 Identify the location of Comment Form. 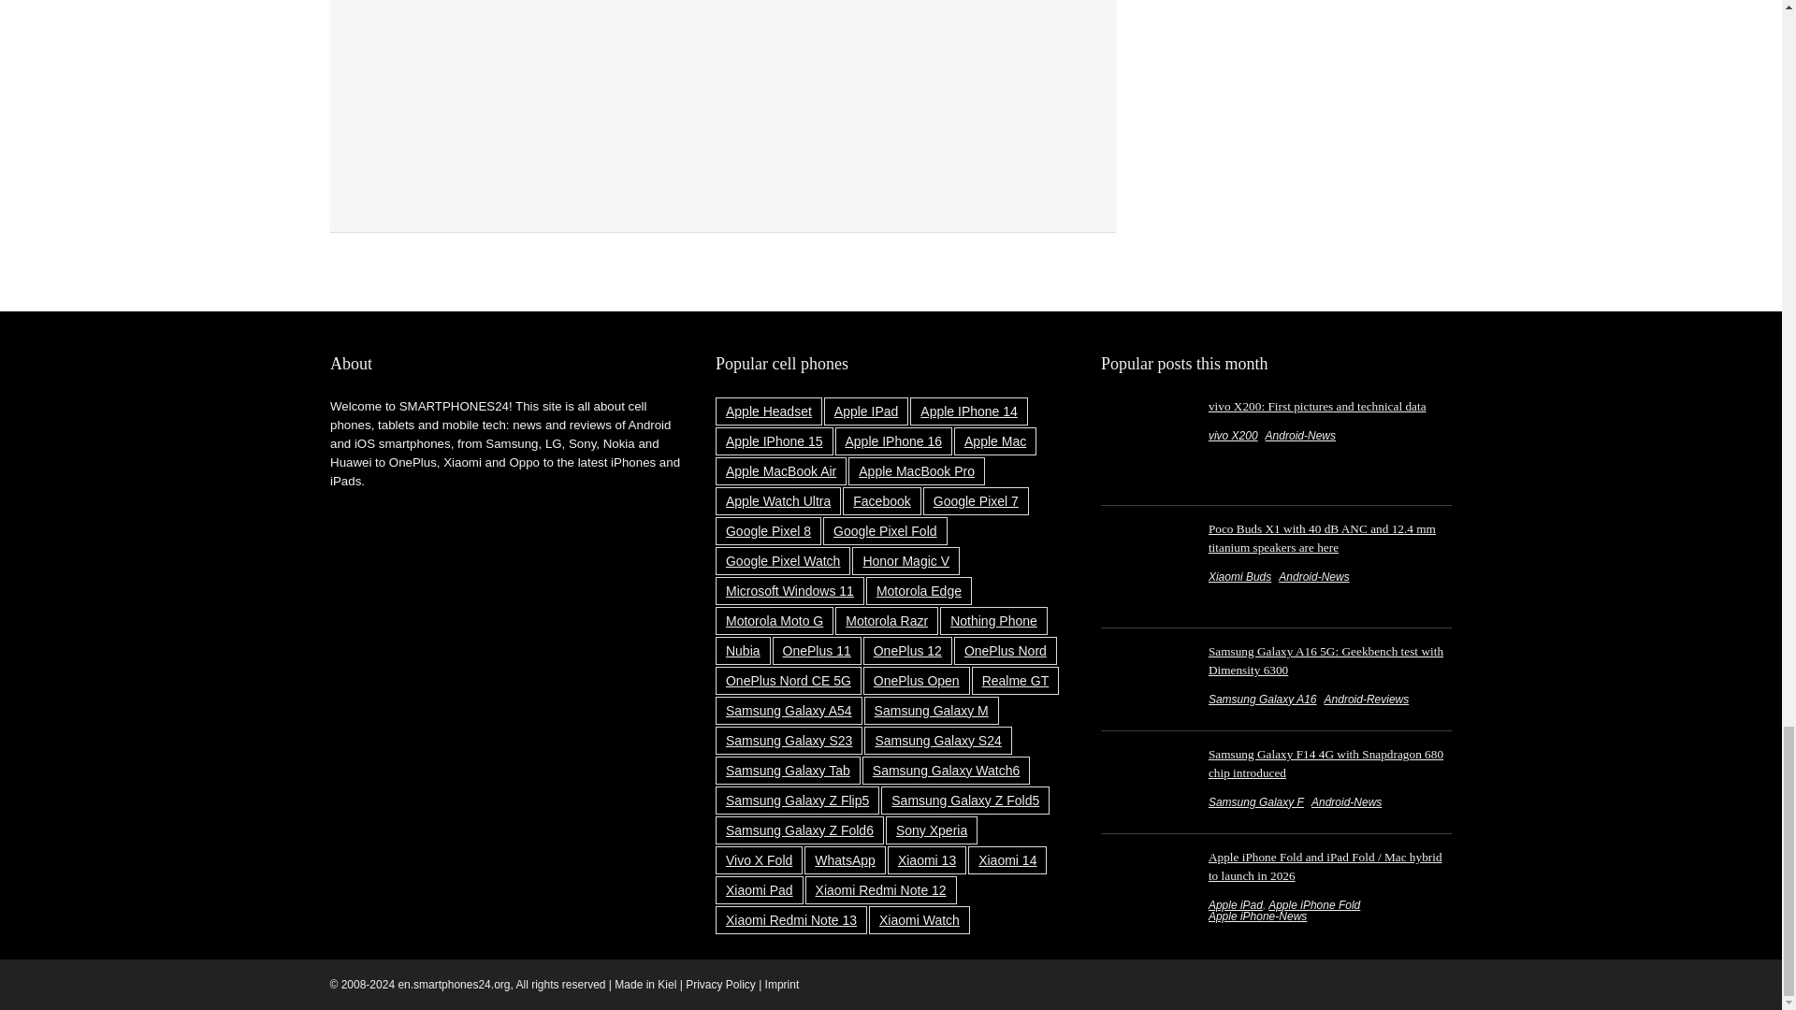
(722, 100).